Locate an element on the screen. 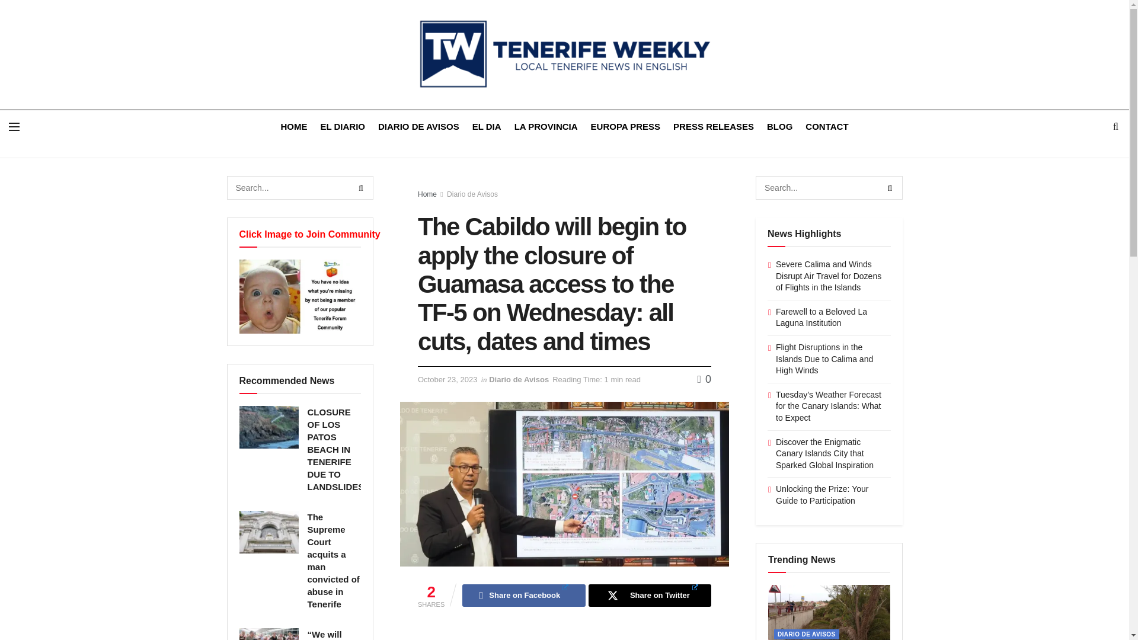  October 23, 2023 is located at coordinates (447, 379).